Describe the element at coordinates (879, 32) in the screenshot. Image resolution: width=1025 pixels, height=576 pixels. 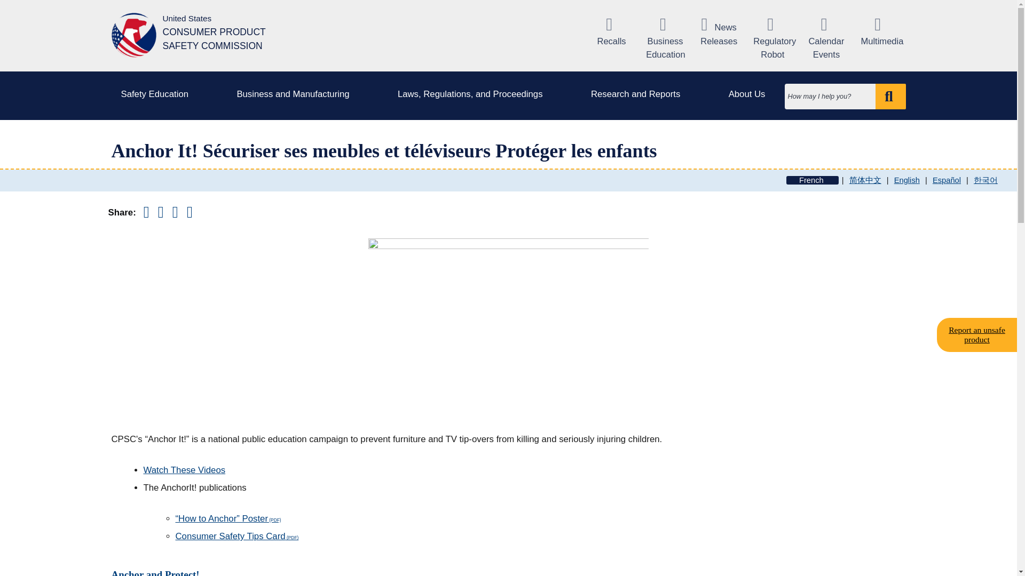
I see `  Multimedia` at that location.